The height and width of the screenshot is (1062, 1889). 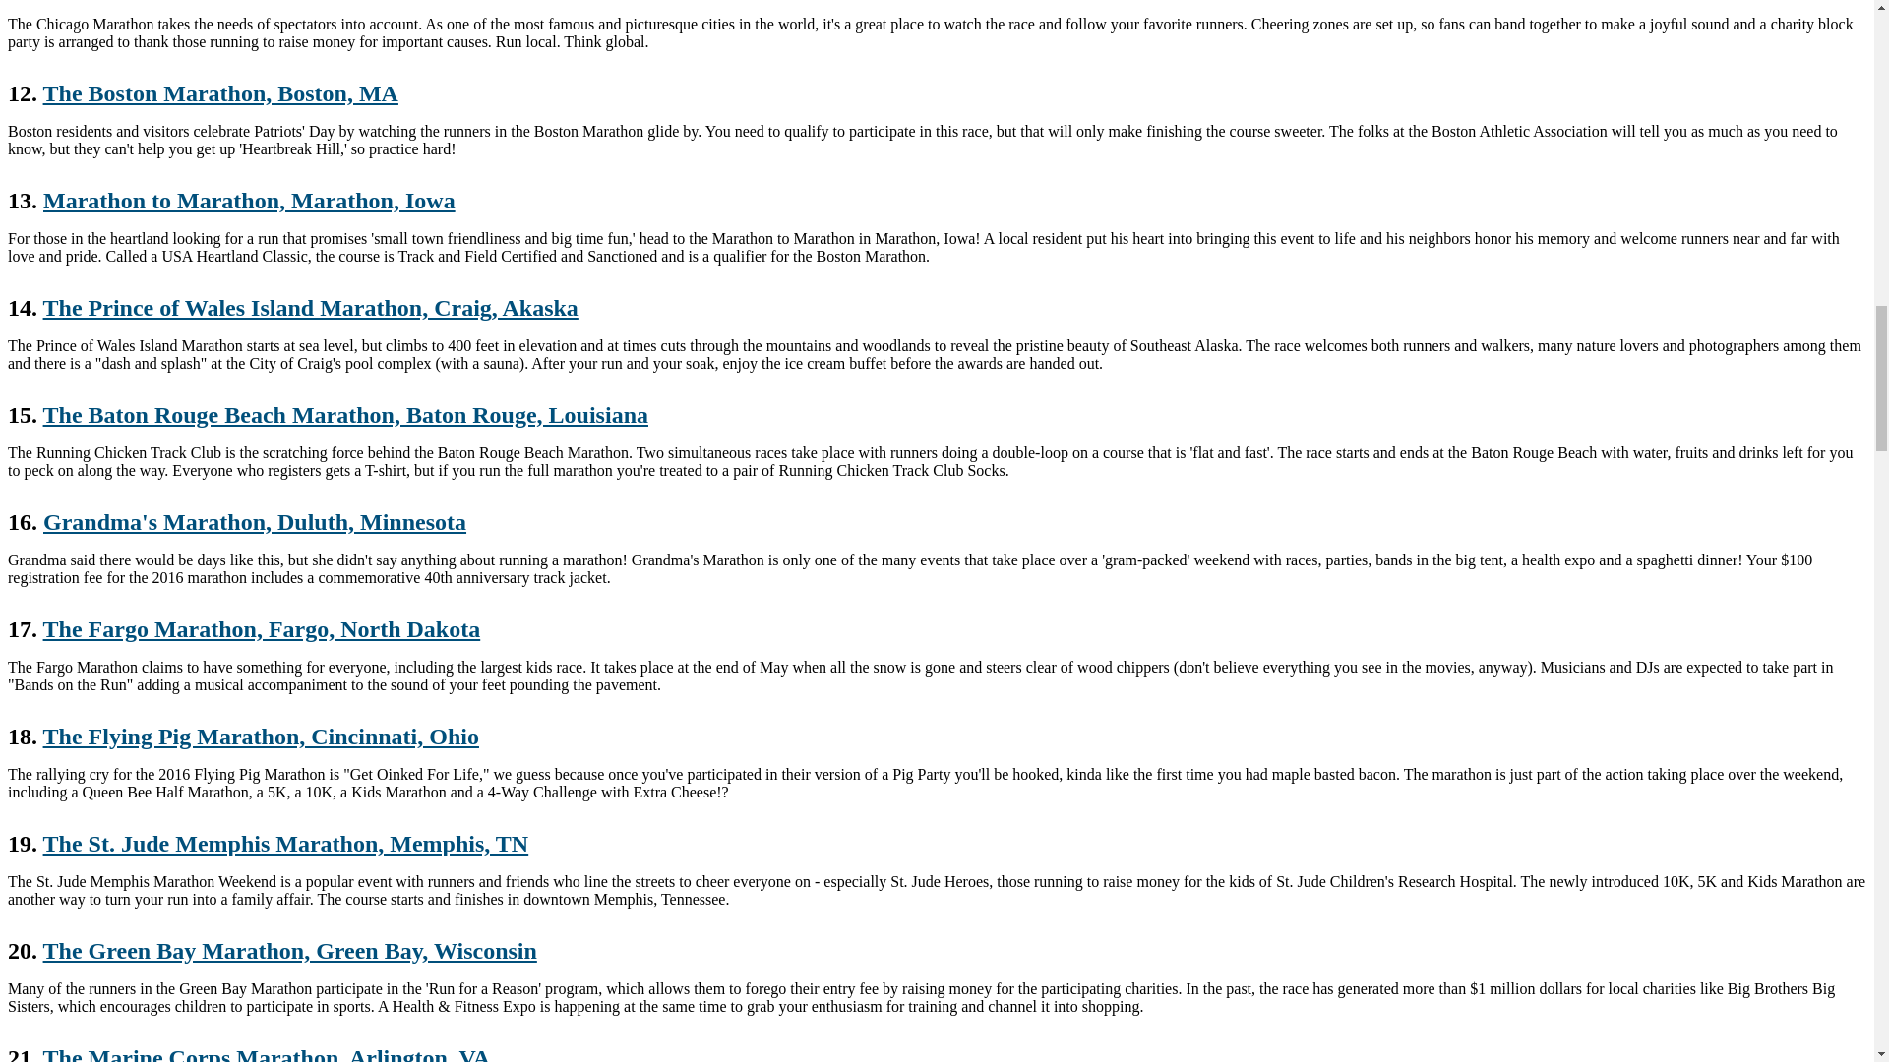 What do you see at coordinates (311, 308) in the screenshot?
I see `The Prince of Wales Island Marathon, Craig, Akaska` at bounding box center [311, 308].